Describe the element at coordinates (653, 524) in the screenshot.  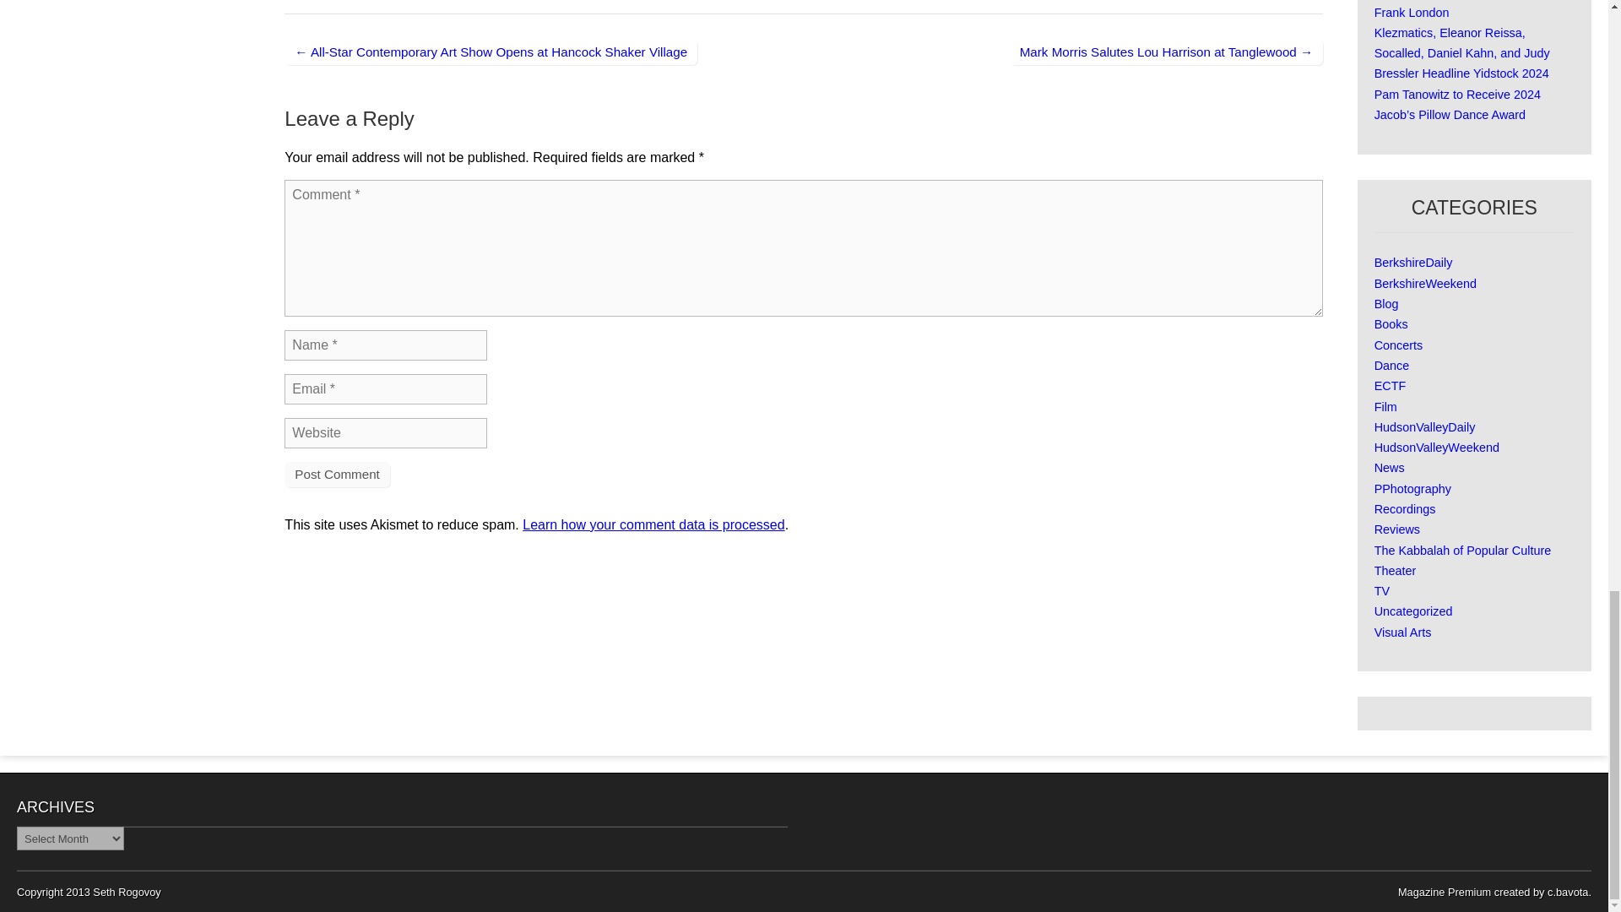
I see `Learn how your comment data is processed` at that location.